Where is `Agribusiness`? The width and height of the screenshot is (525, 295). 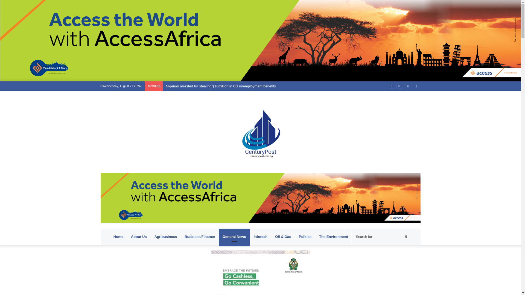 Agribusiness is located at coordinates (166, 237).